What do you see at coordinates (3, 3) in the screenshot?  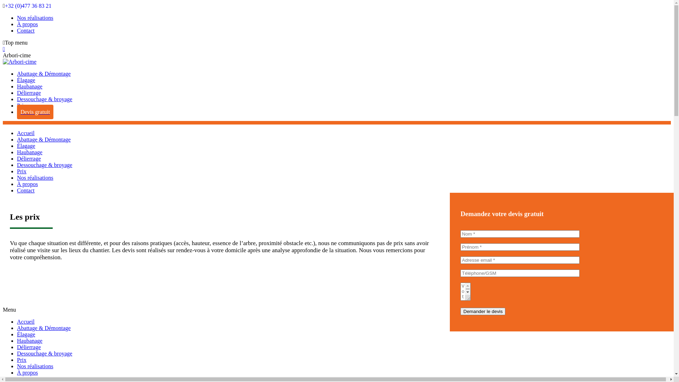 I see `Contenu en pleine largeur` at bounding box center [3, 3].